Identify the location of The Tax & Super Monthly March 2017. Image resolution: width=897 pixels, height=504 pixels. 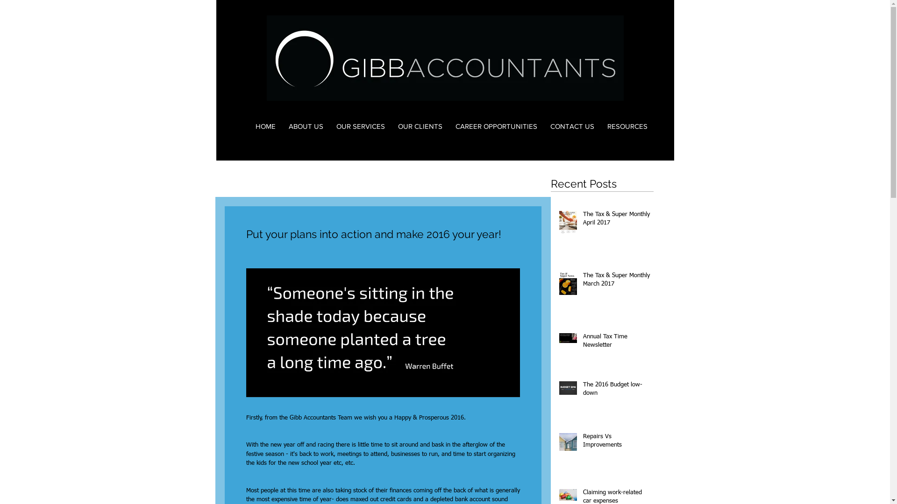
(617, 282).